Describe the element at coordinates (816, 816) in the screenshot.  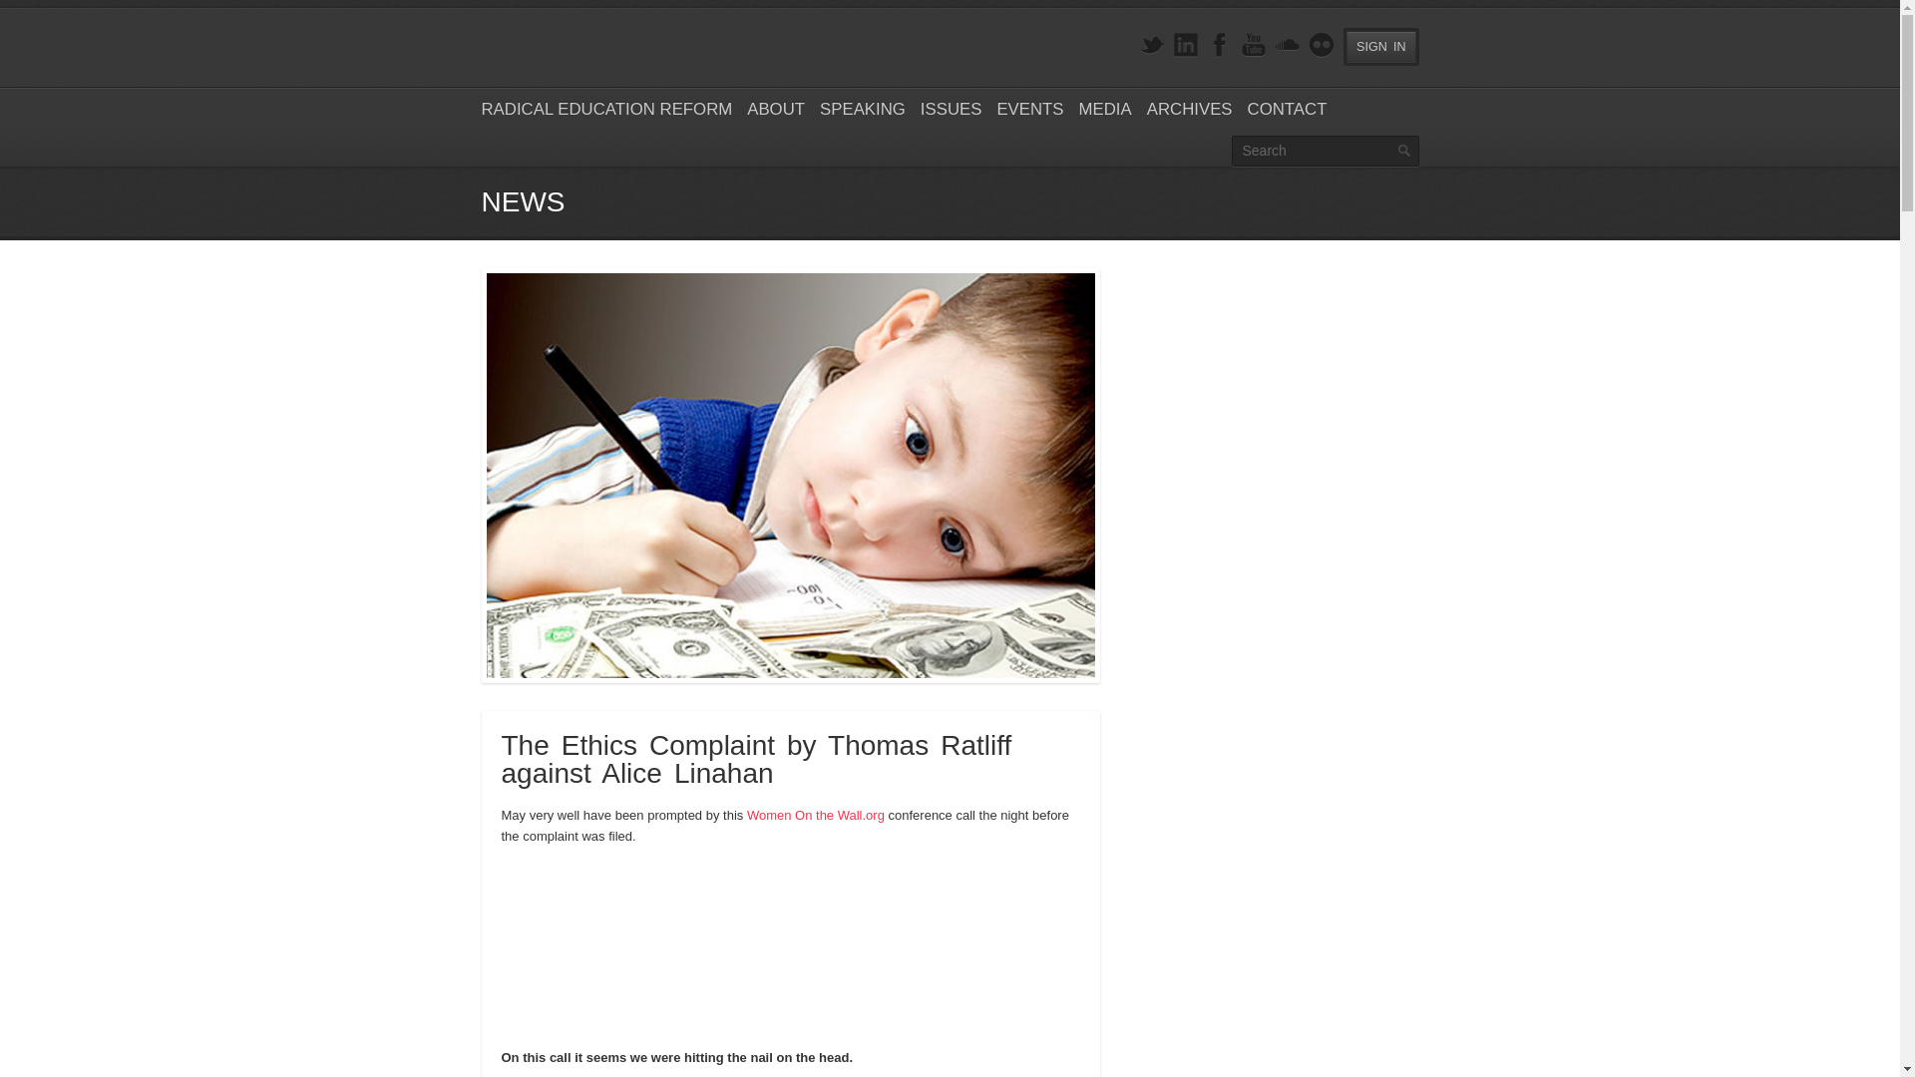
I see `Women On the Wall` at that location.